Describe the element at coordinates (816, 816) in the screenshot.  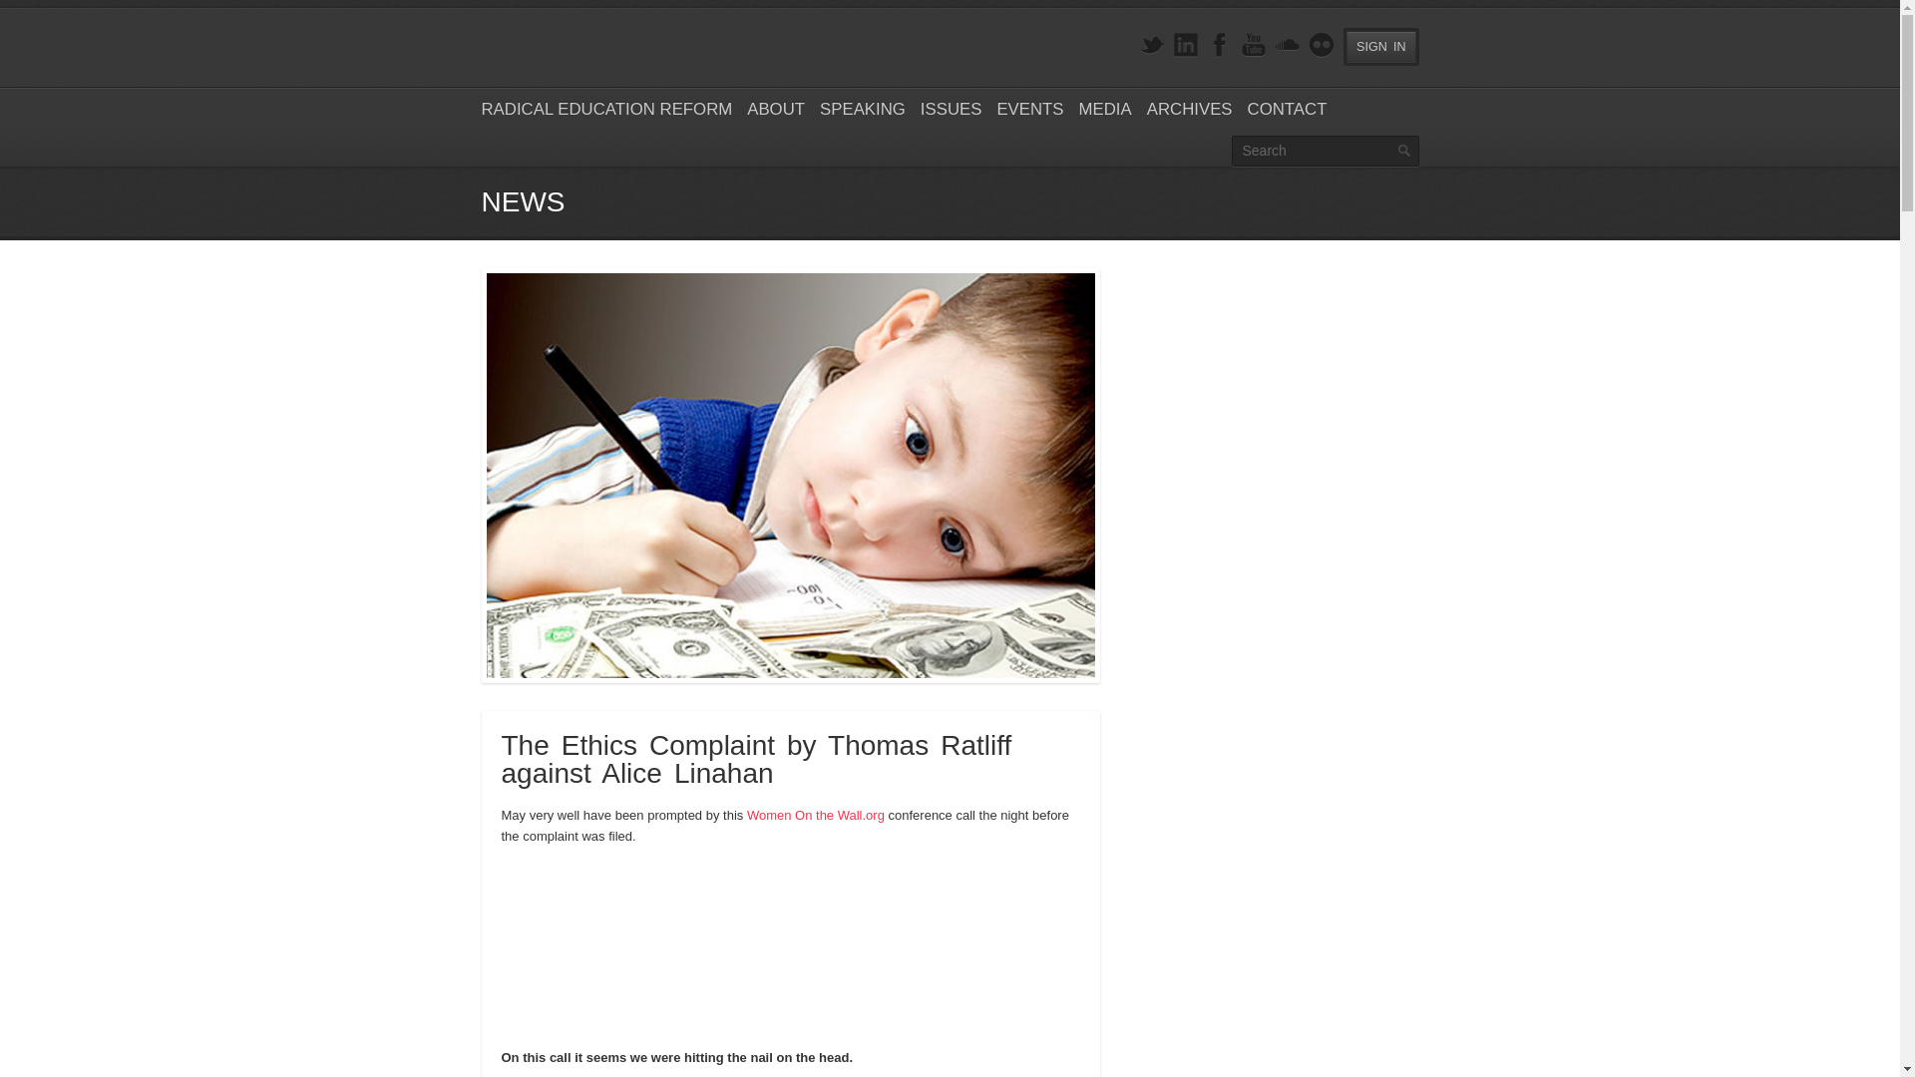
I see `Women On the Wall` at that location.